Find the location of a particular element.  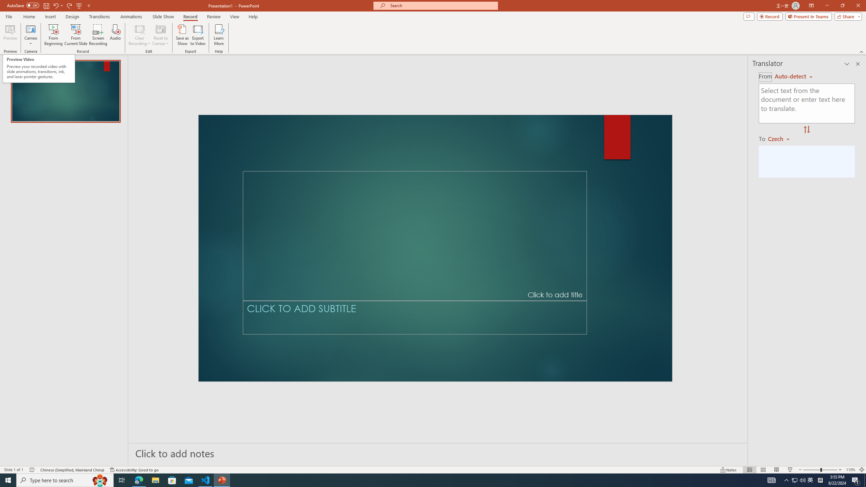

Learn More is located at coordinates (219, 35).